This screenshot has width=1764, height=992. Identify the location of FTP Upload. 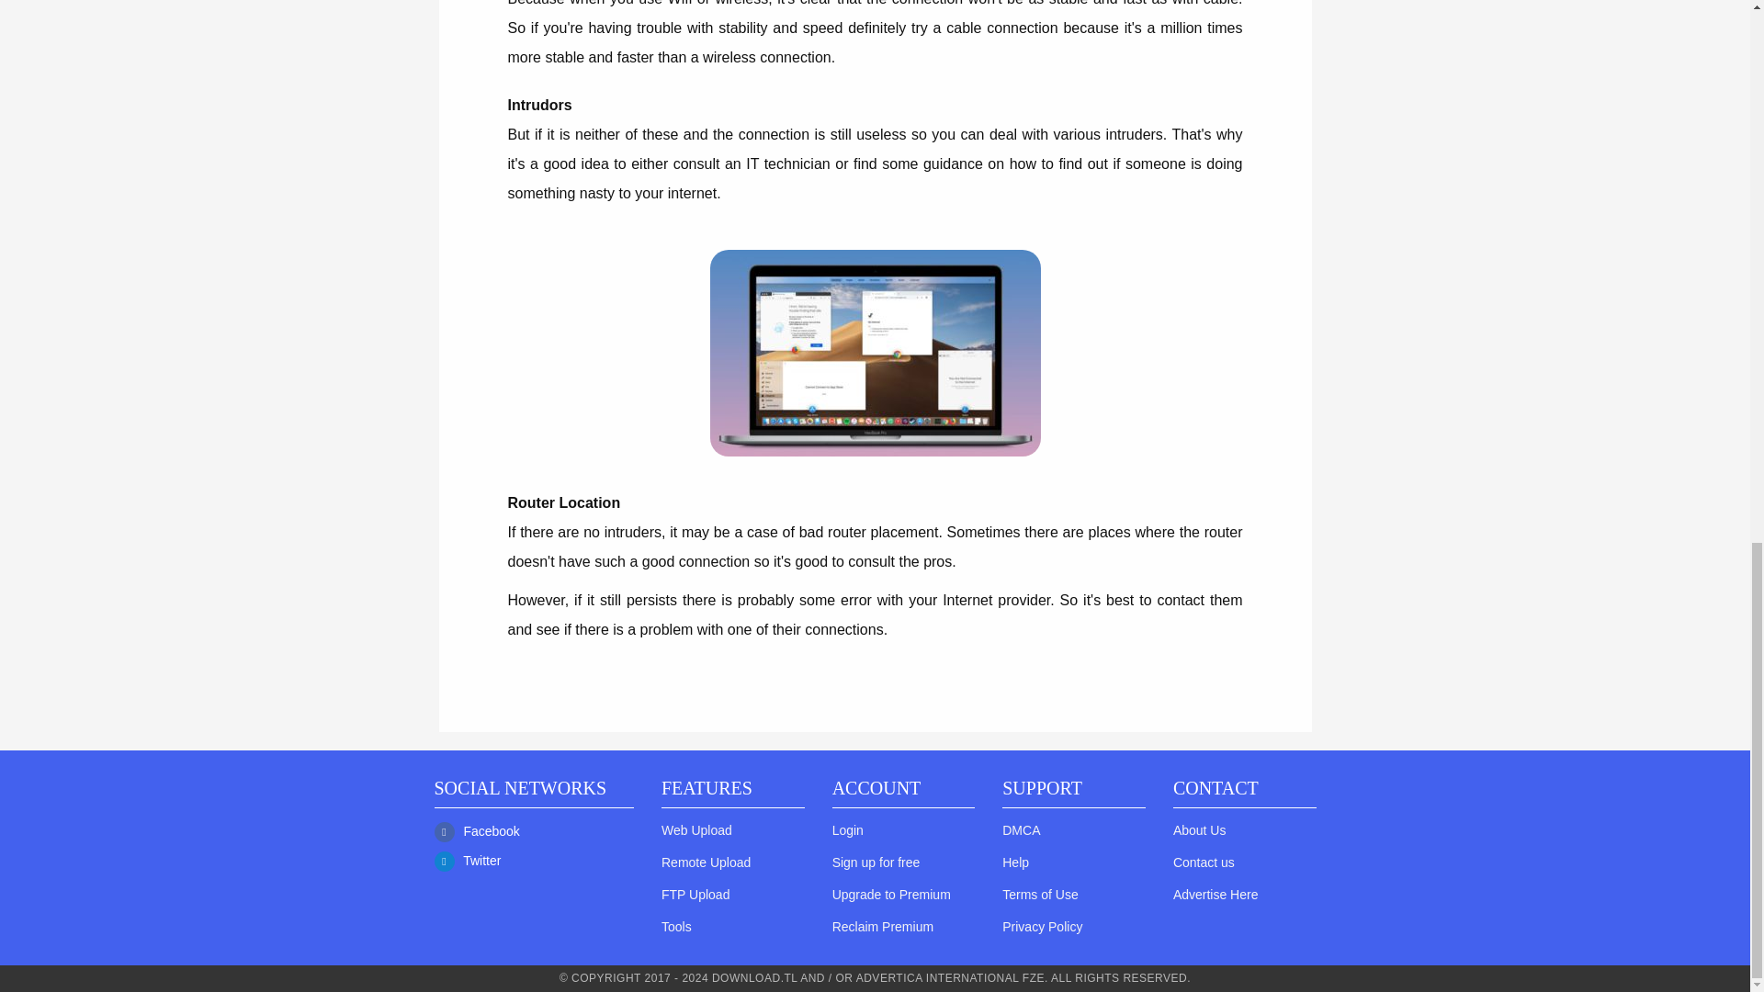
(695, 894).